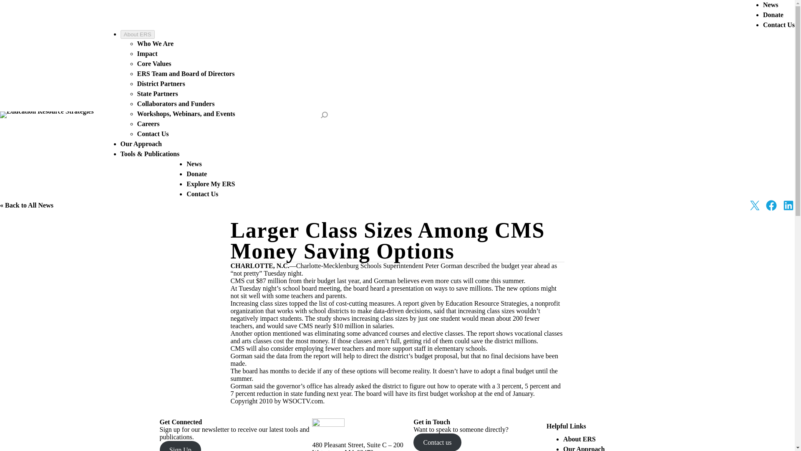 This screenshot has height=451, width=801. What do you see at coordinates (186, 114) in the screenshot?
I see `Workshops, Webinars, and Events` at bounding box center [186, 114].